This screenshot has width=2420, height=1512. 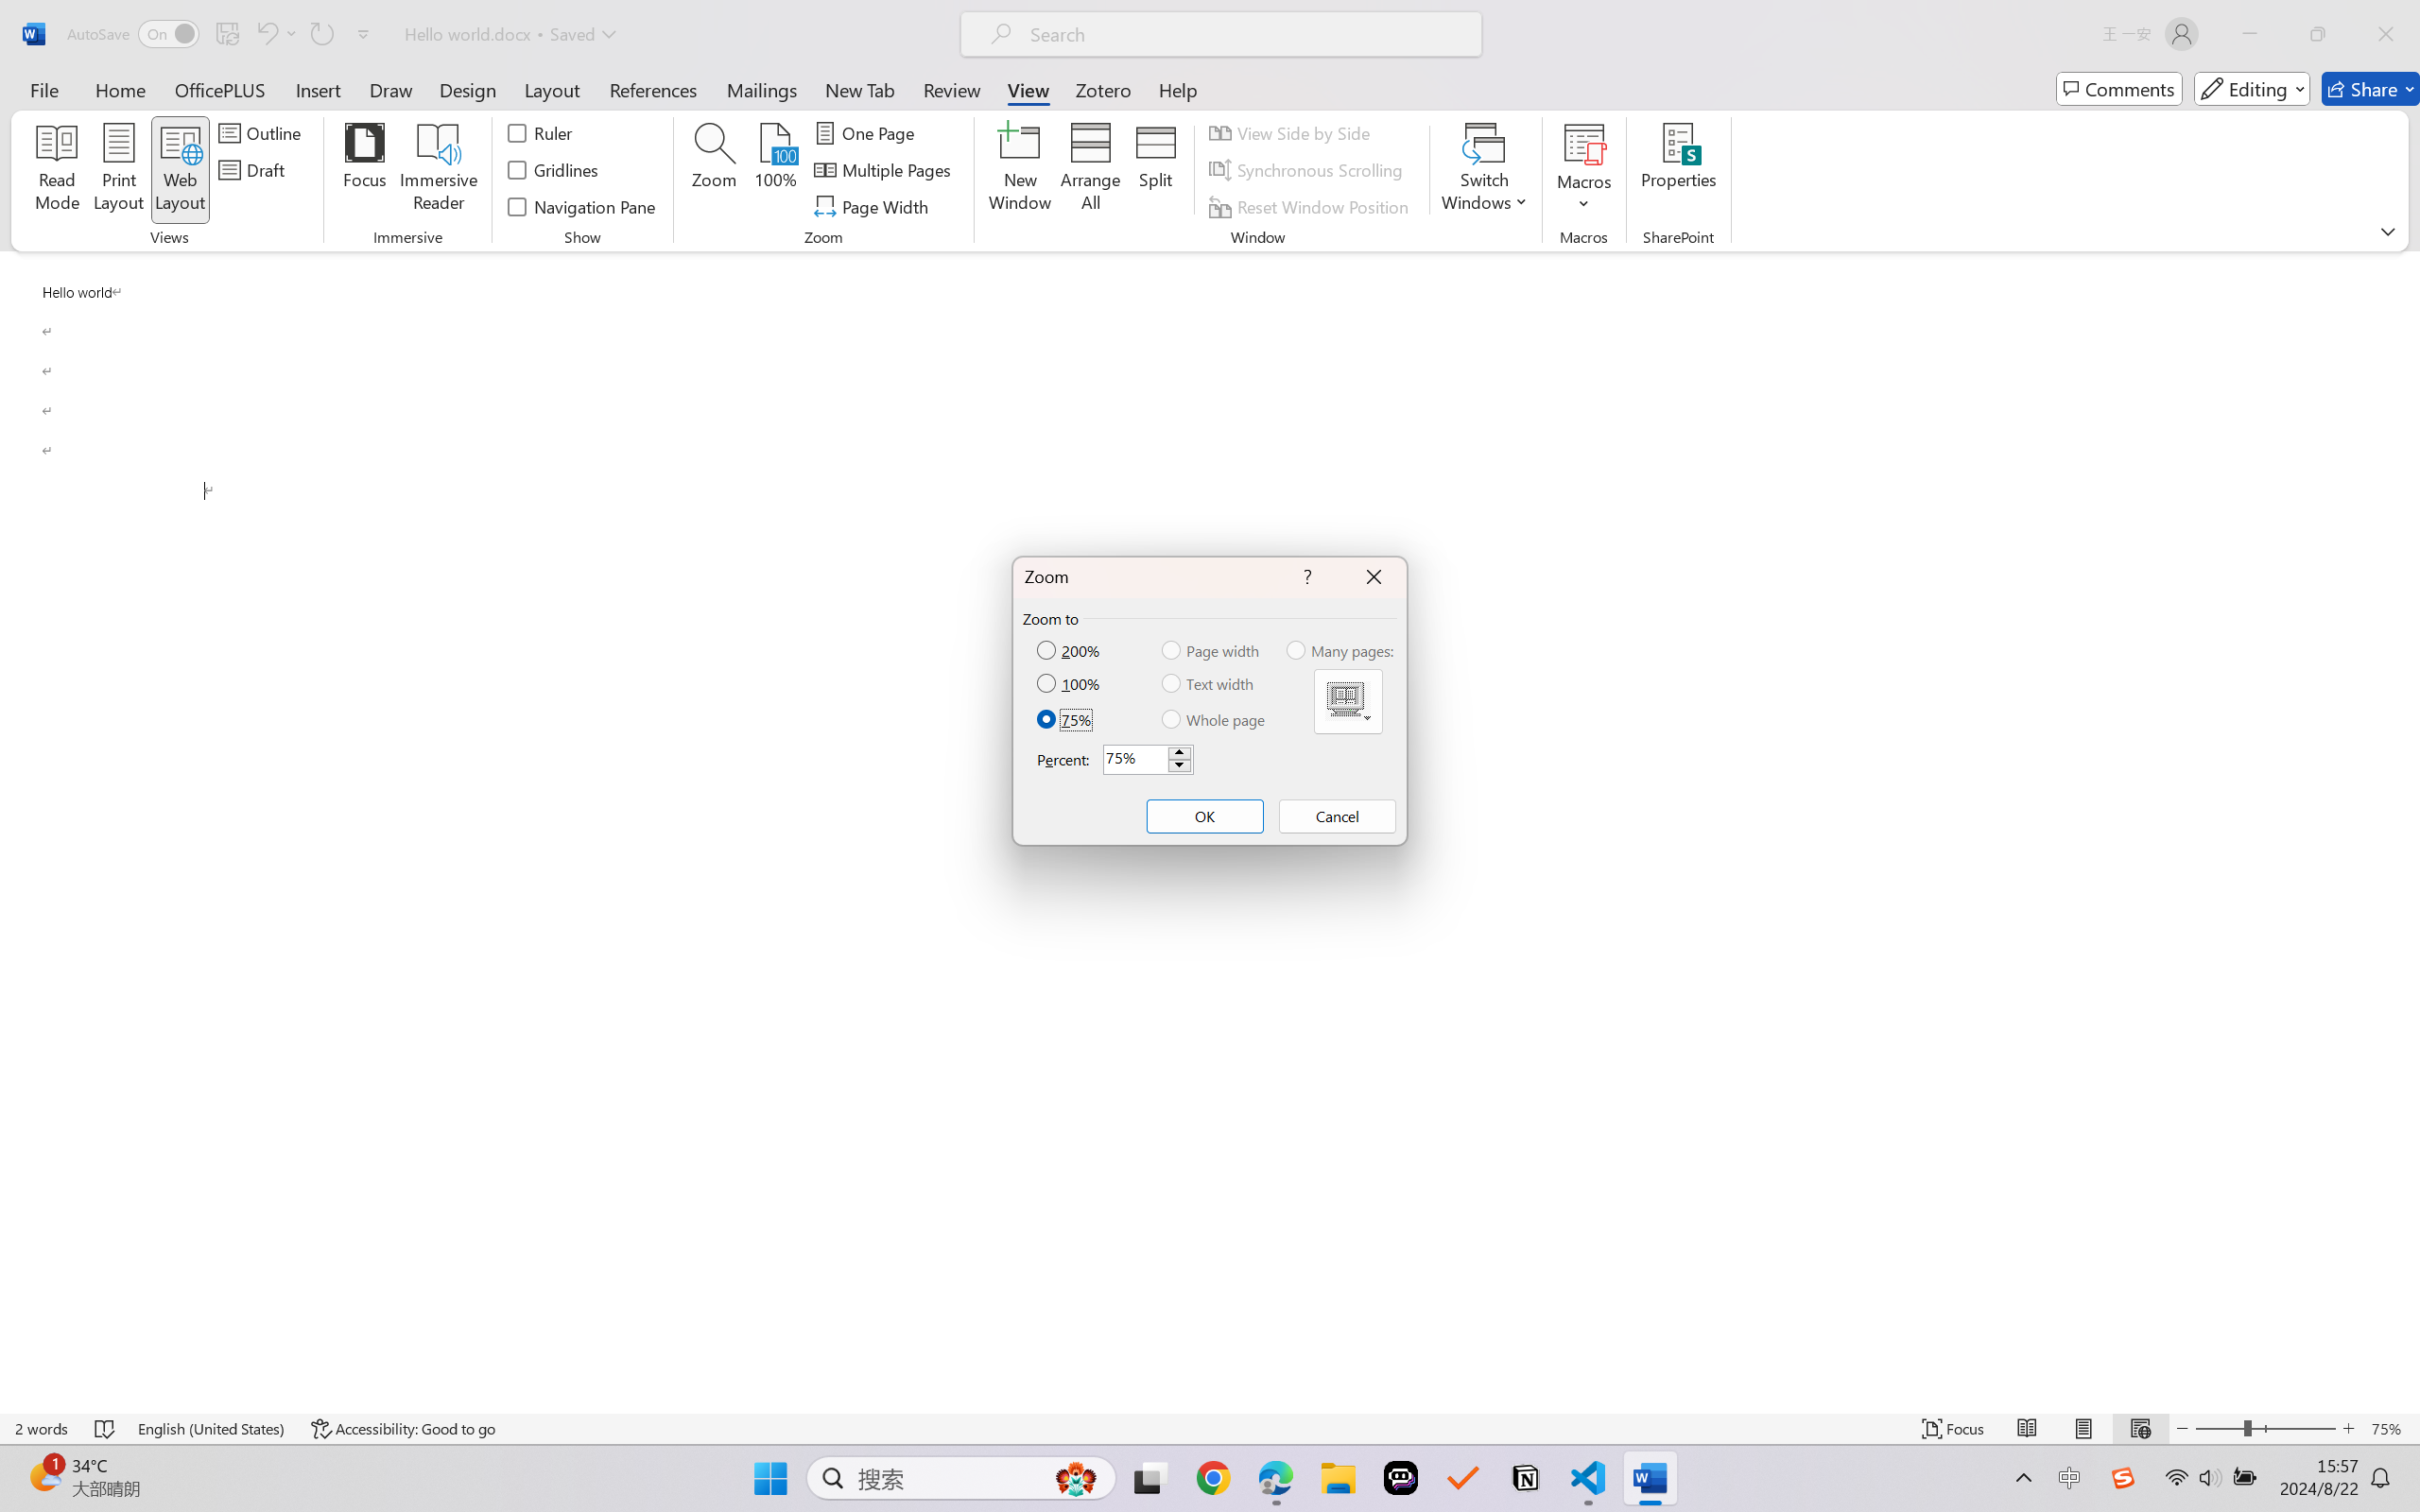 I want to click on More Options, so click(x=1584, y=197).